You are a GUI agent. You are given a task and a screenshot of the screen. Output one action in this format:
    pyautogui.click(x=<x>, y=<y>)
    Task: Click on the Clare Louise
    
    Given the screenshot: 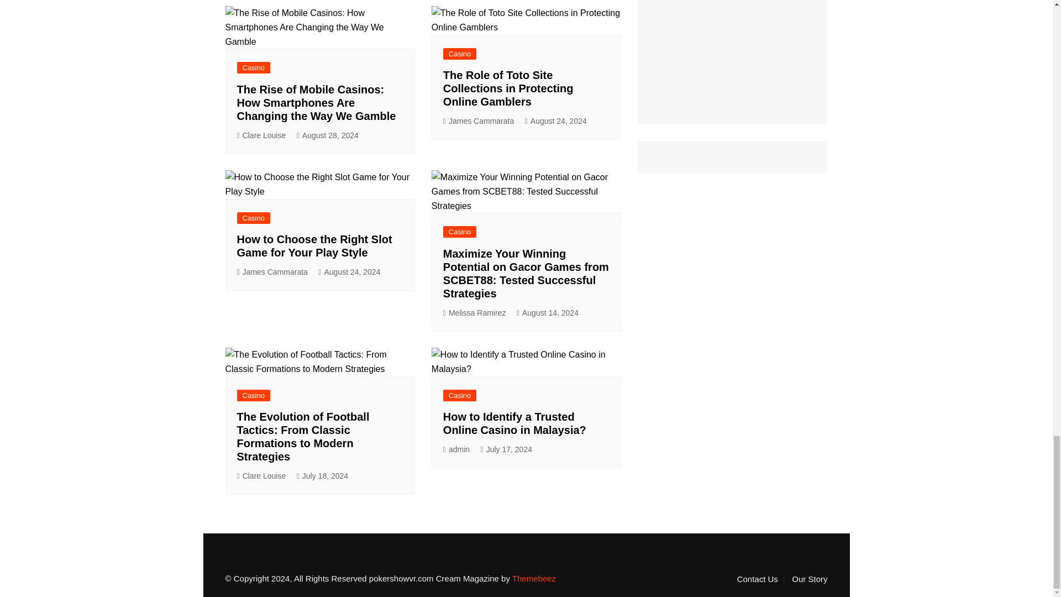 What is the action you would take?
    pyautogui.click(x=261, y=136)
    